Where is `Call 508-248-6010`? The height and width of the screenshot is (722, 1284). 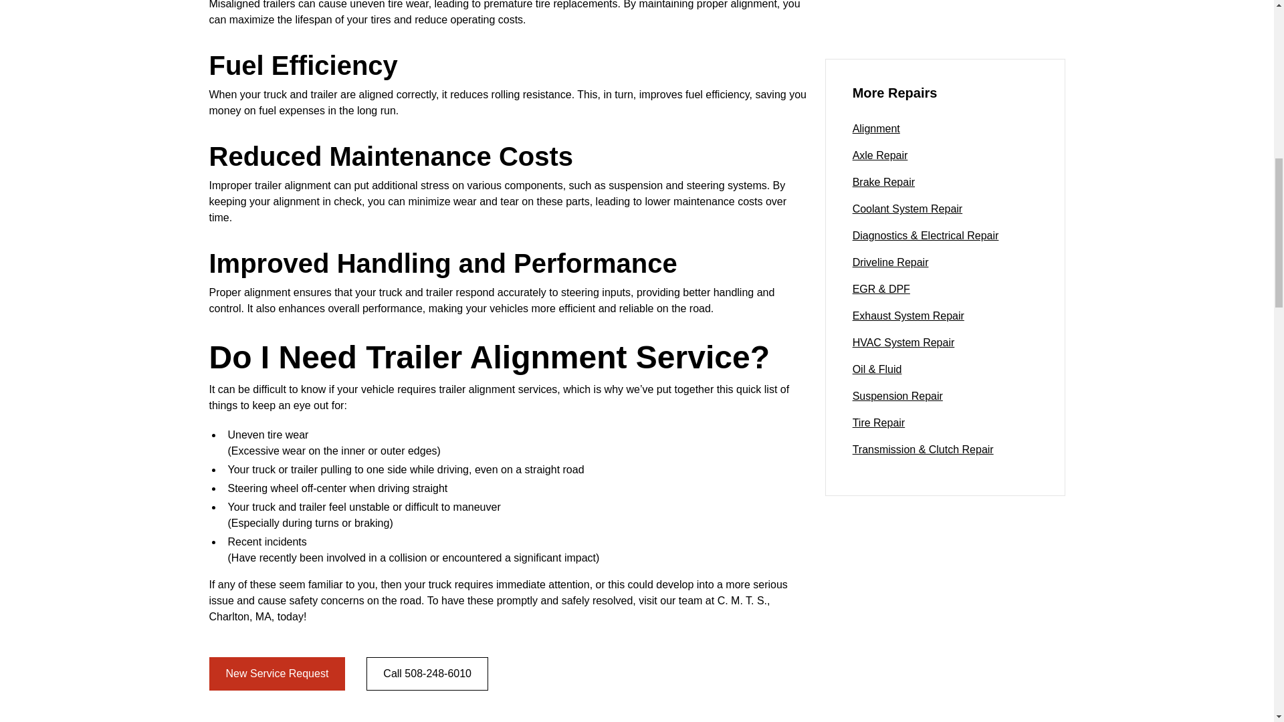 Call 508-248-6010 is located at coordinates (427, 673).